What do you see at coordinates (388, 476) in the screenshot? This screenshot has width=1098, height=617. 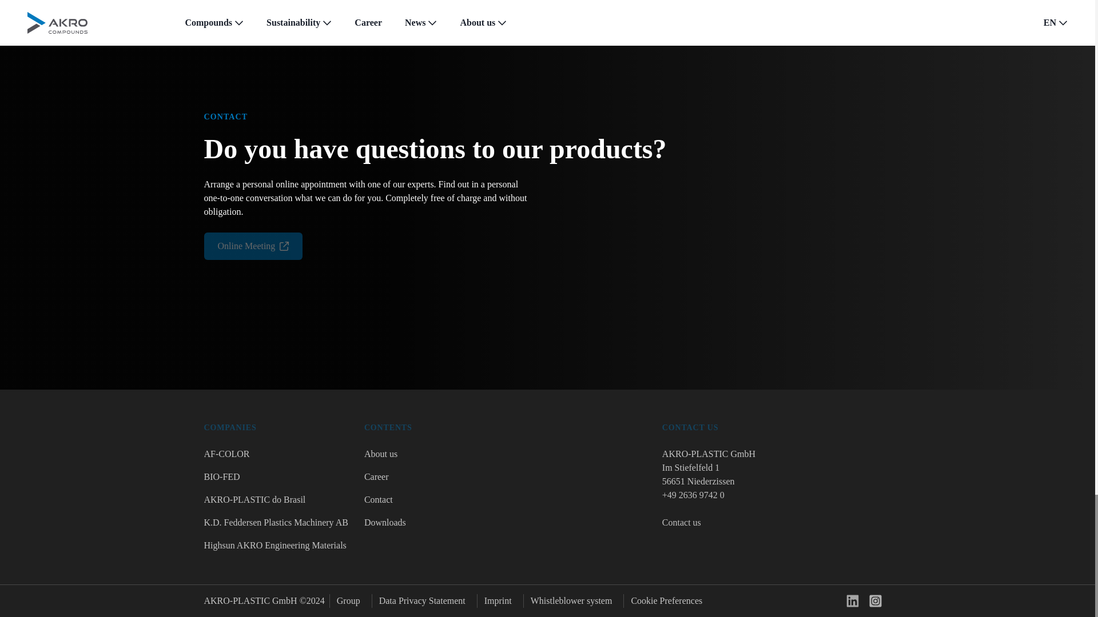 I see `Career` at bounding box center [388, 476].